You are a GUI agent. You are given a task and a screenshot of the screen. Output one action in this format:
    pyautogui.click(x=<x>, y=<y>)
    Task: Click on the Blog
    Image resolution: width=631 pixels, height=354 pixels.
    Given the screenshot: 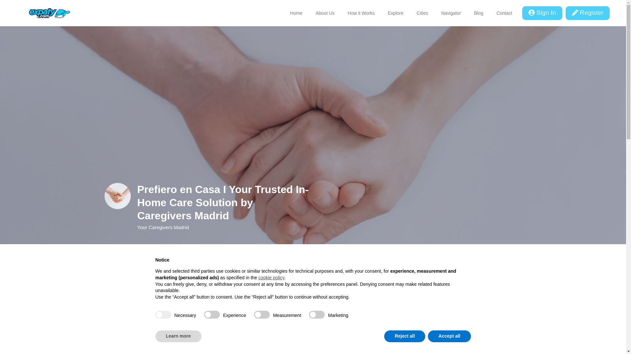 What is the action you would take?
    pyautogui.click(x=479, y=13)
    